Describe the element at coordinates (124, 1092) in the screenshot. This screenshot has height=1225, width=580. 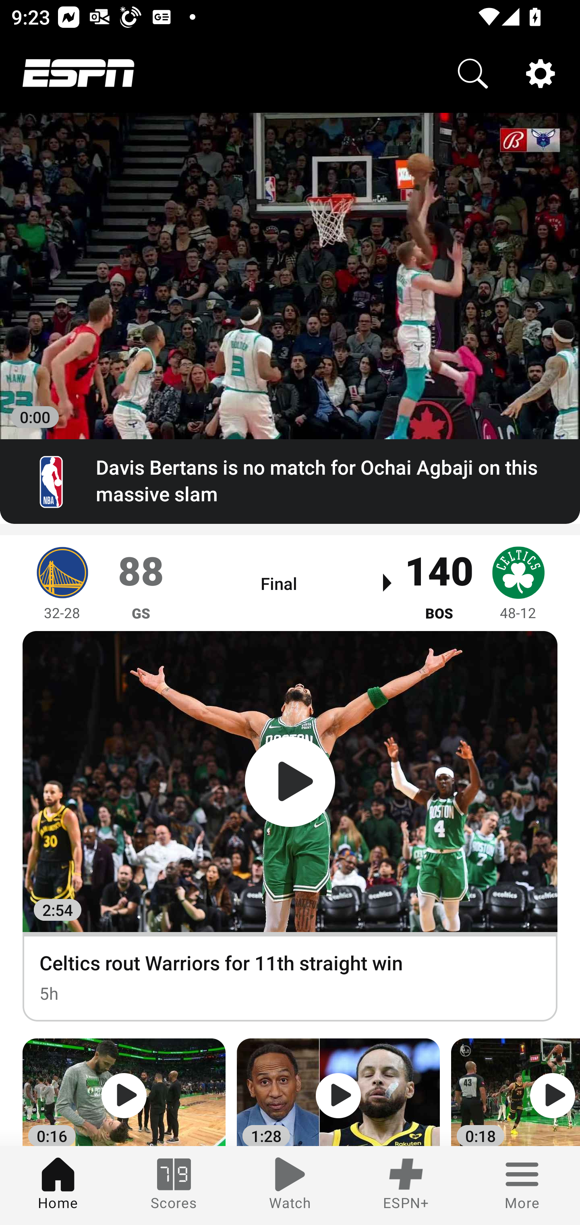
I see ` 0:16` at that location.